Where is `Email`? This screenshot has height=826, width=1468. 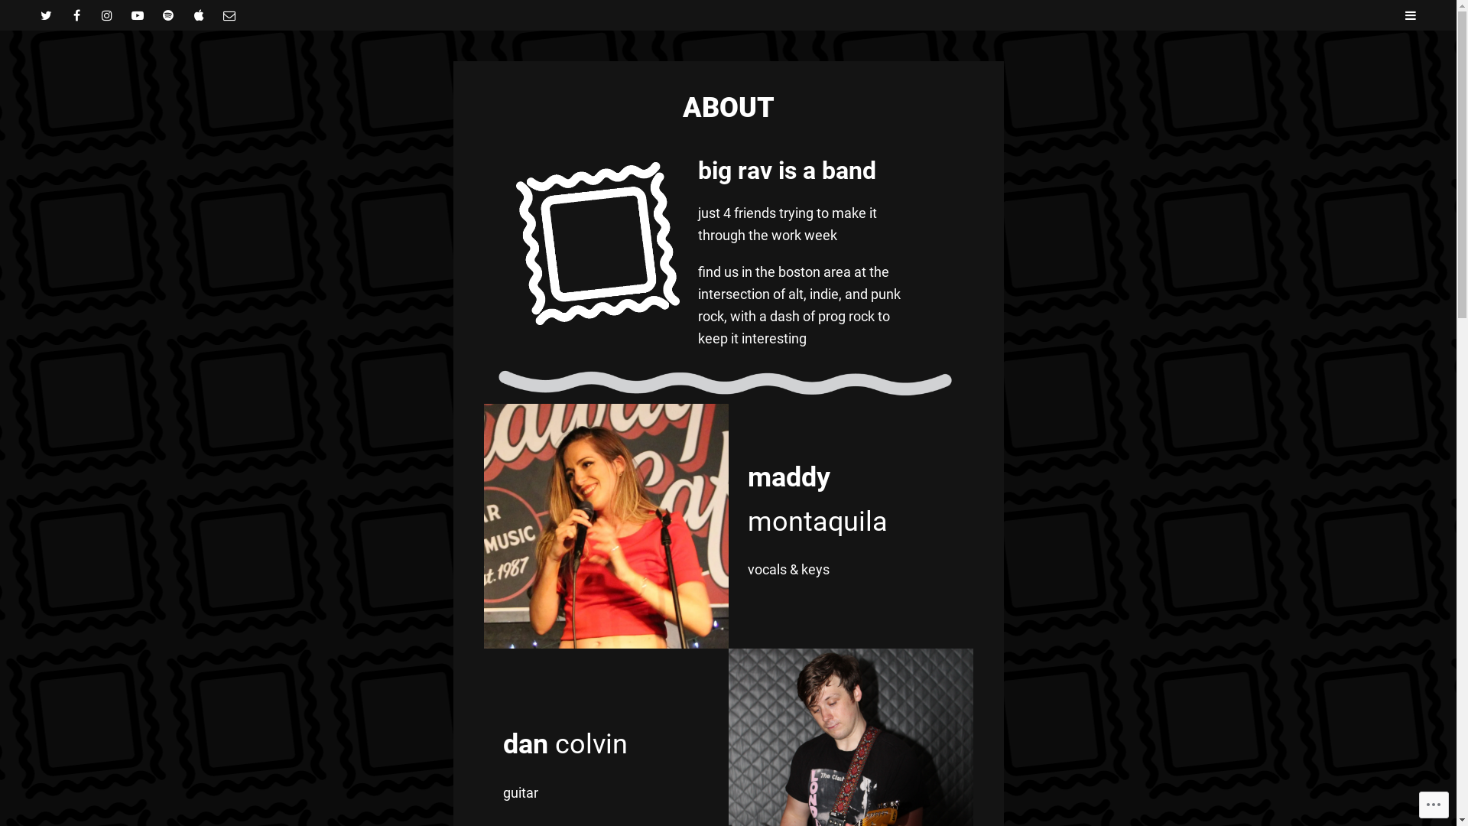
Email is located at coordinates (229, 15).